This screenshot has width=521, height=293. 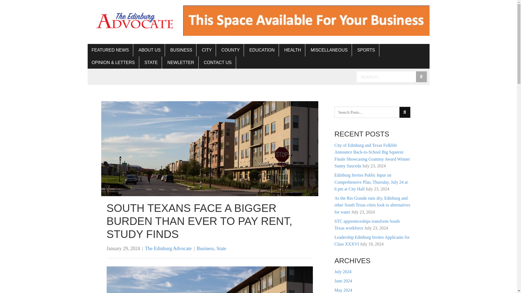 What do you see at coordinates (207, 50) in the screenshot?
I see `CITY` at bounding box center [207, 50].